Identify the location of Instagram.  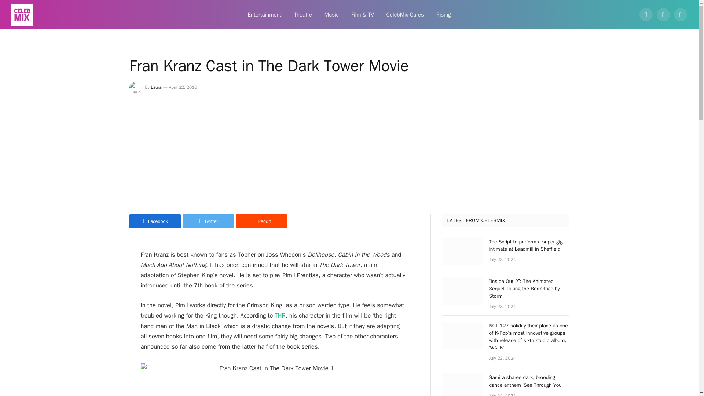
(681, 15).